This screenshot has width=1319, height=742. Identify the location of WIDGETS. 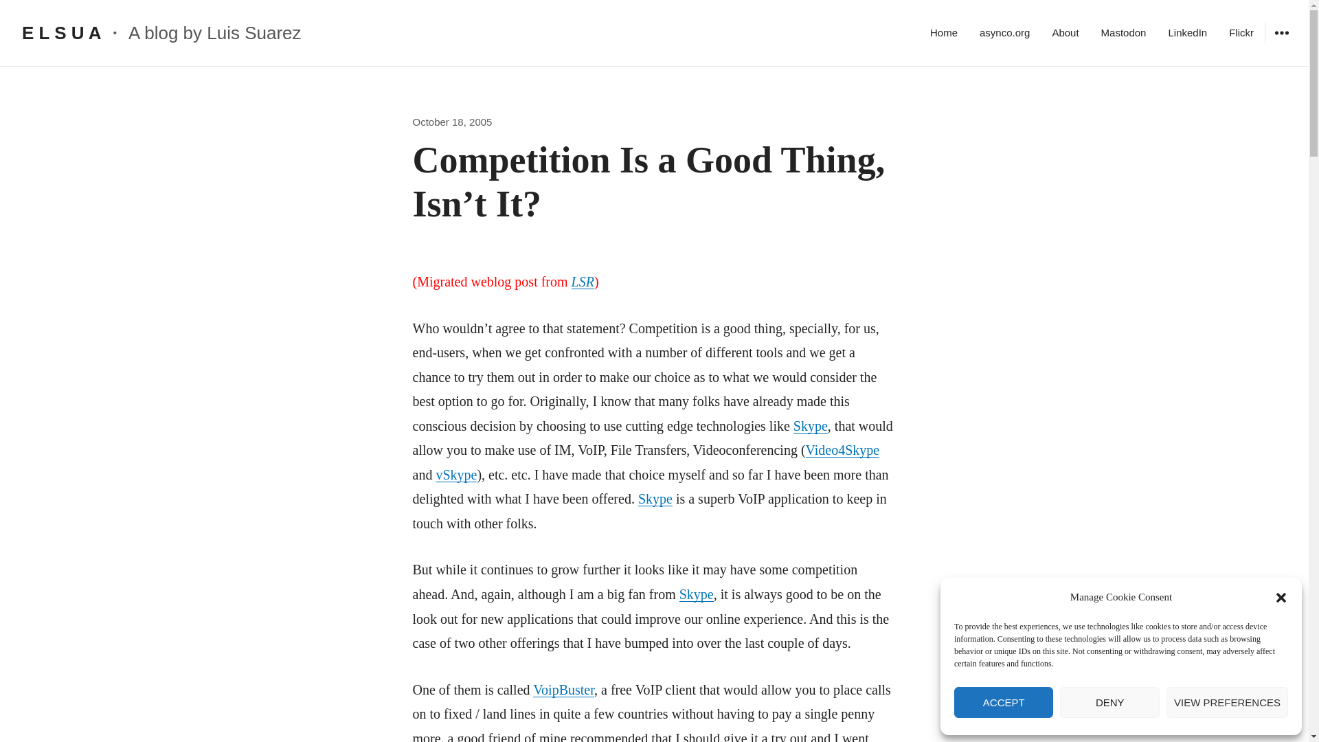
(1281, 33).